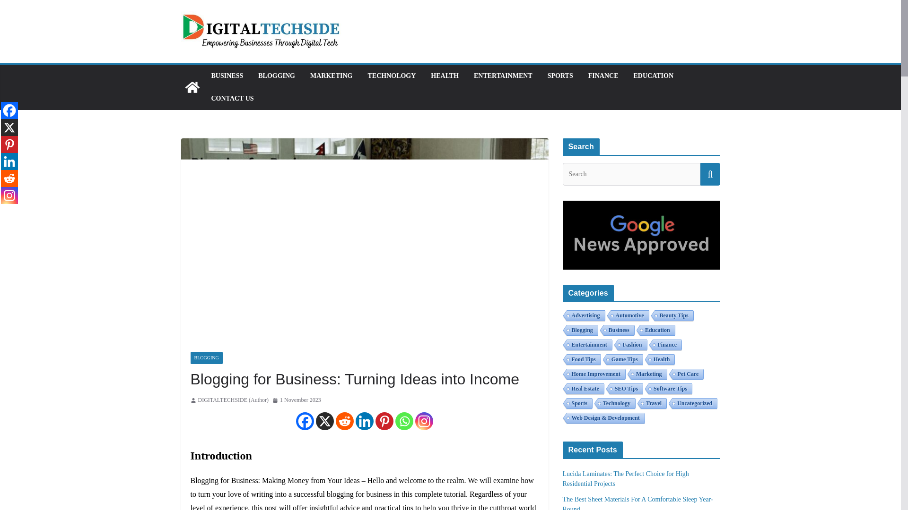  Describe the element at coordinates (331, 76) in the screenshot. I see `MARKETING` at that location.